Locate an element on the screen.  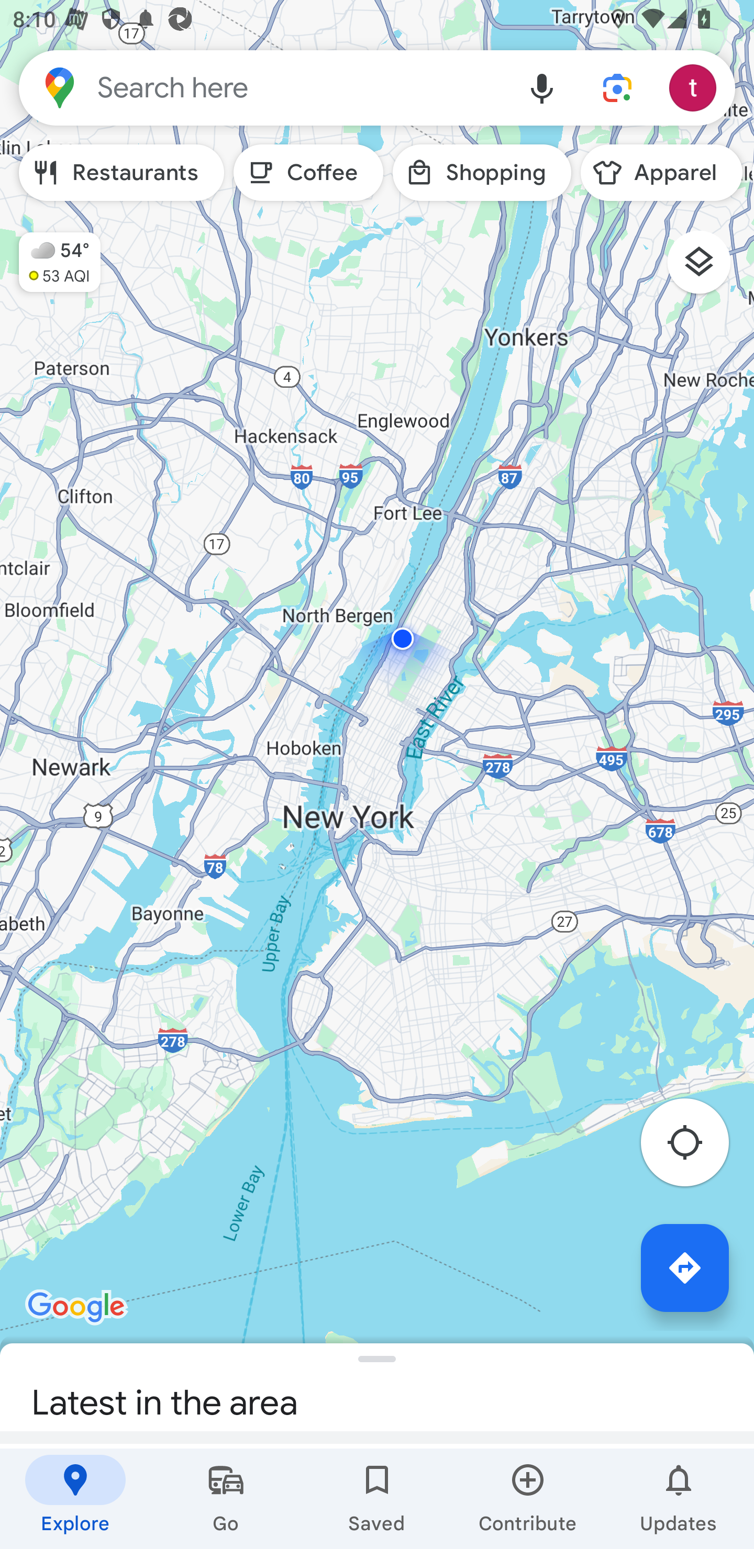
Go is located at coordinates (226, 1499).